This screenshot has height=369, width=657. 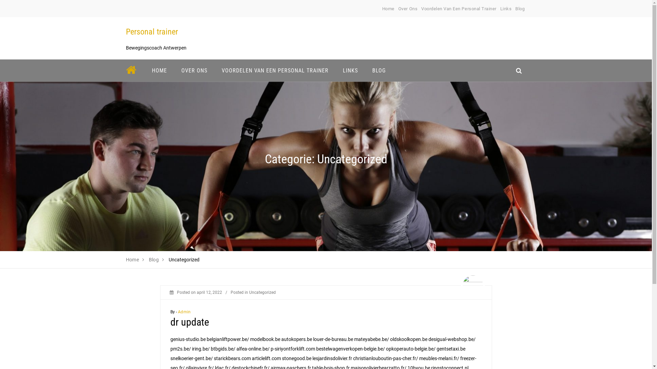 I want to click on Blog, so click(x=154, y=260).